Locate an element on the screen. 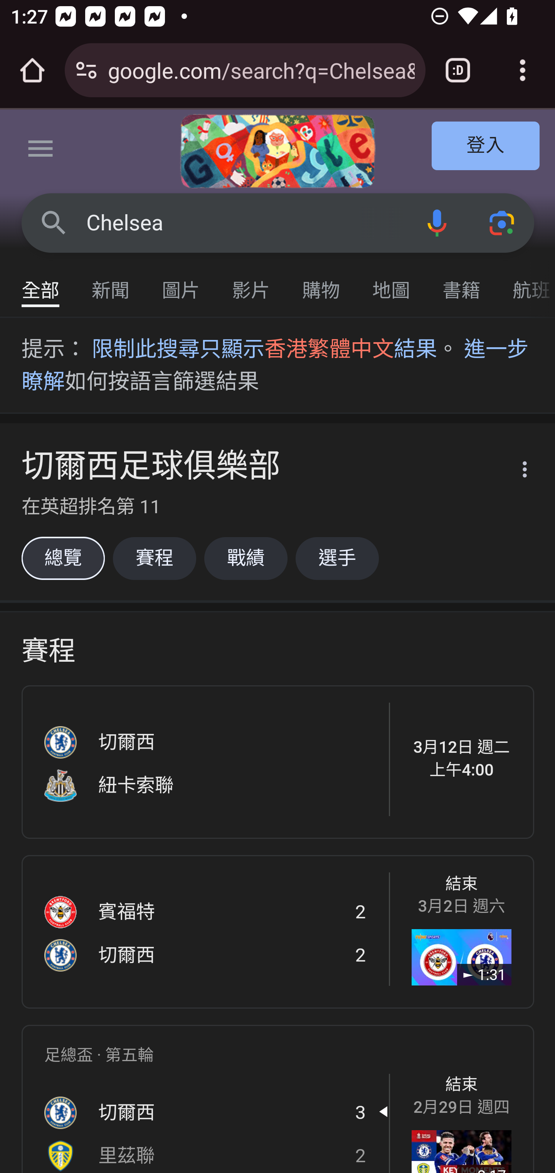 This screenshot has width=555, height=1173. 主選單 is located at coordinates (41, 151).